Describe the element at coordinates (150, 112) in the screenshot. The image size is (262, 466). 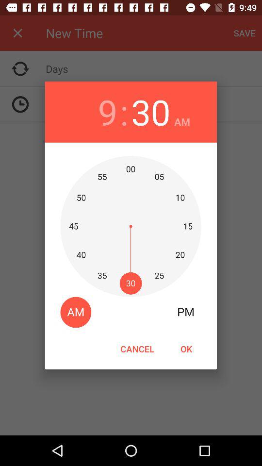
I see `open icon next to : item` at that location.